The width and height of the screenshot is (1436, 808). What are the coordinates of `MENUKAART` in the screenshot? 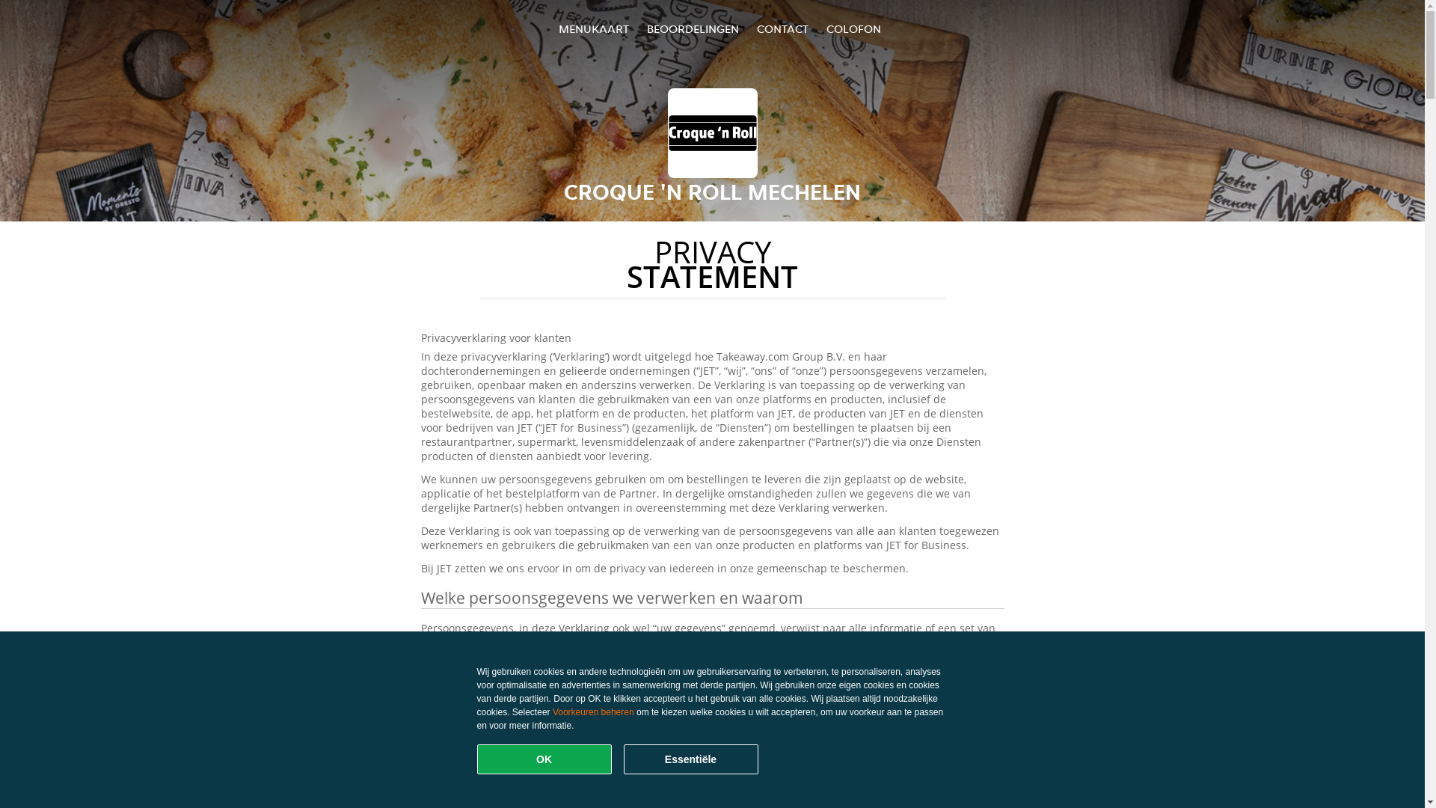 It's located at (594, 28).